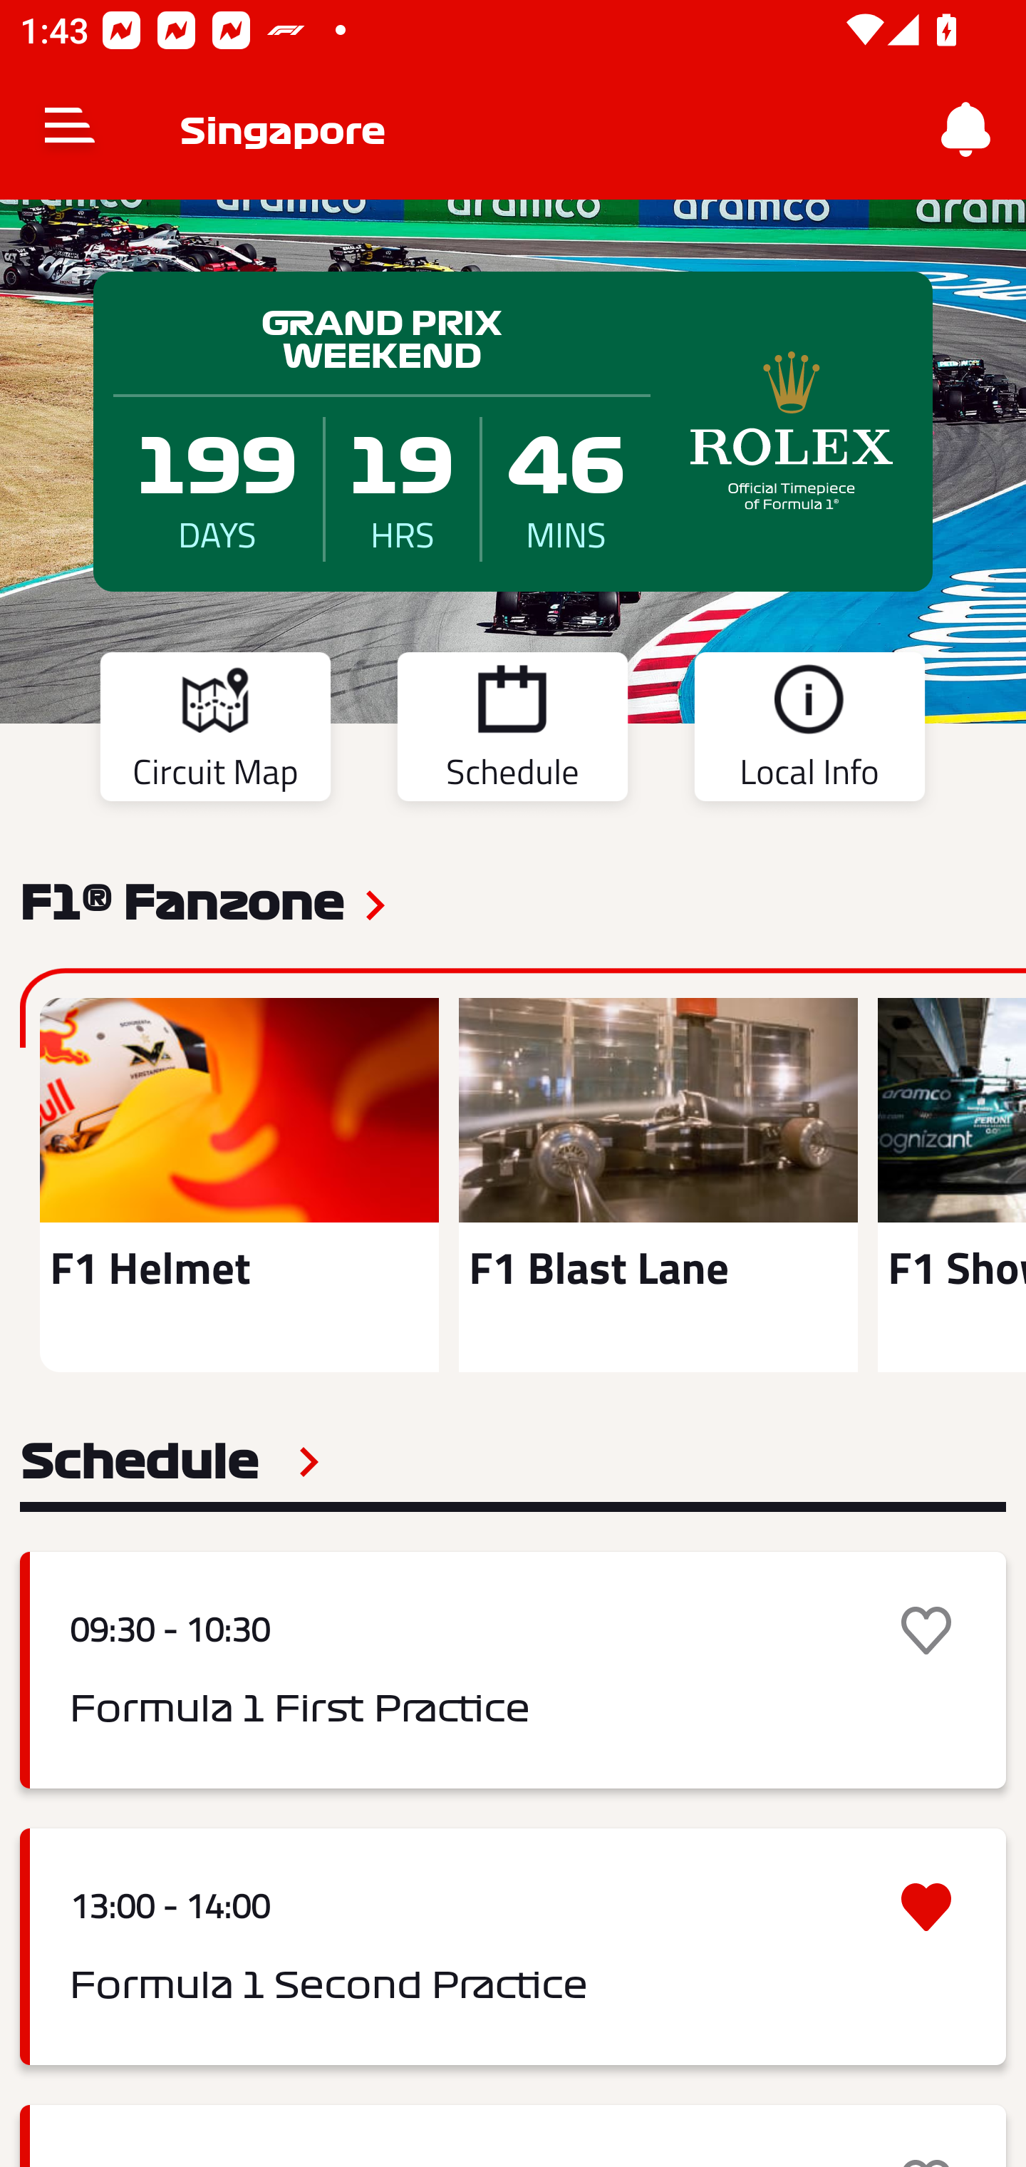 The width and height of the screenshot is (1026, 2167). Describe the element at coordinates (658, 1185) in the screenshot. I see `F1 Blast Lane` at that location.